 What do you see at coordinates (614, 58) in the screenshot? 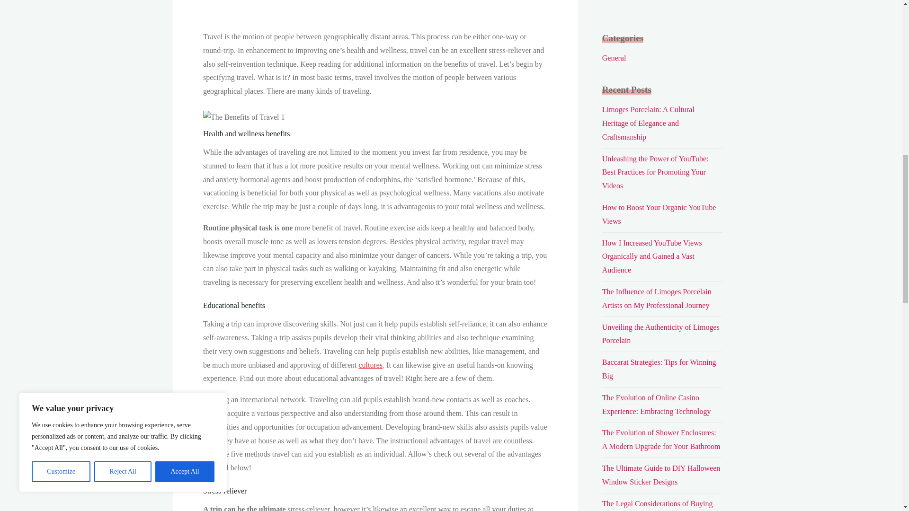
I see `General` at bounding box center [614, 58].